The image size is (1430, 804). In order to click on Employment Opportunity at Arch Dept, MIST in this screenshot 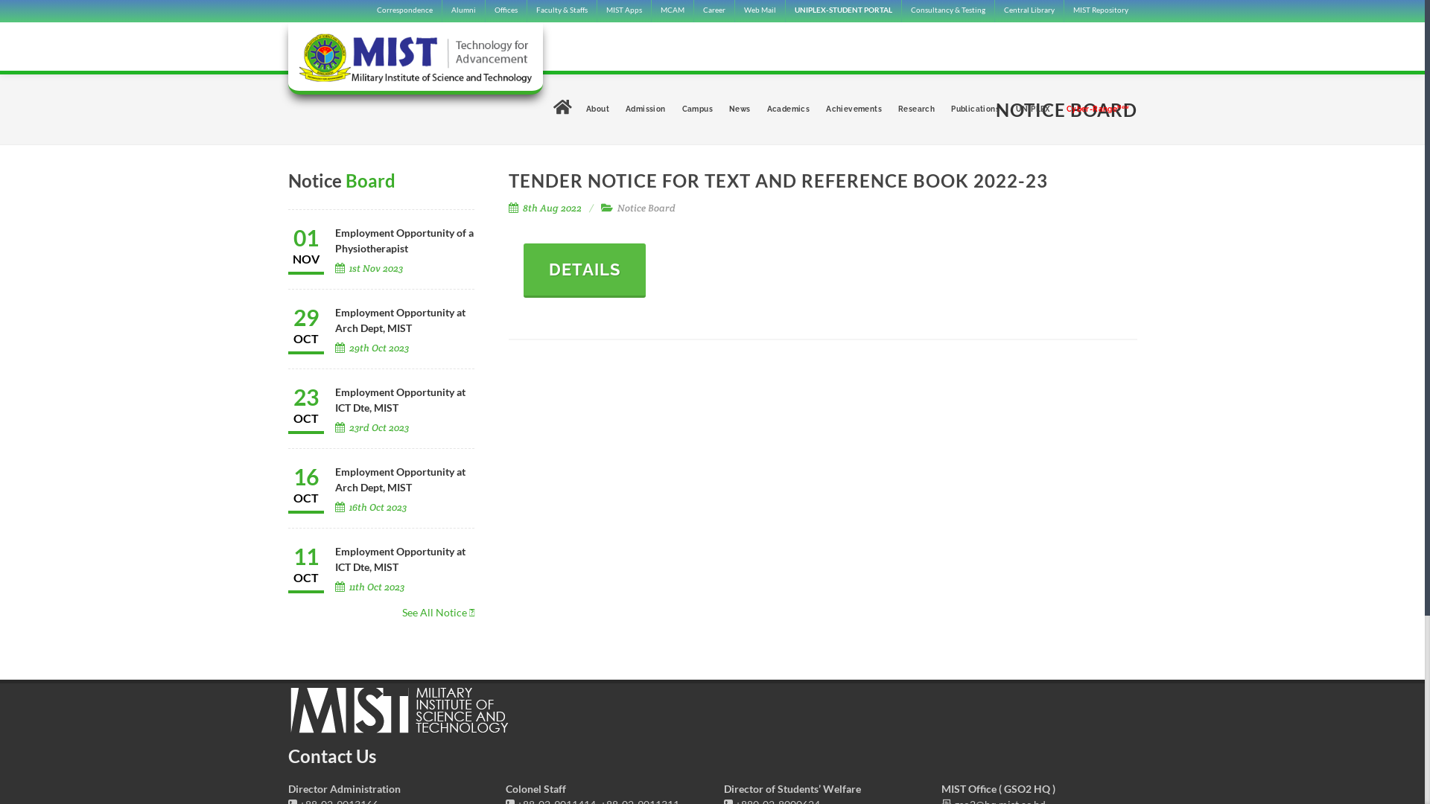, I will do `click(401, 320)`.